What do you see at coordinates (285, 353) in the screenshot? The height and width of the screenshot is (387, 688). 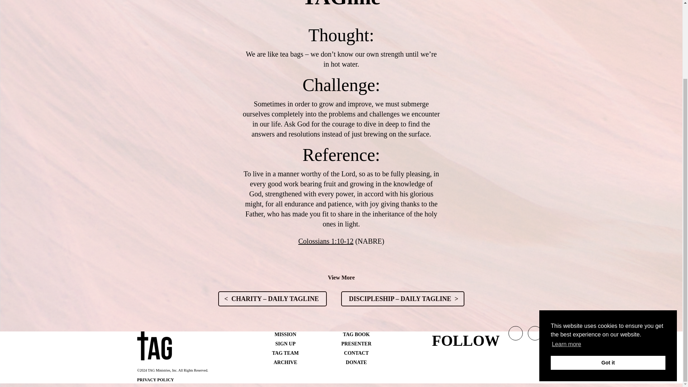 I see `TAG TEAM` at bounding box center [285, 353].